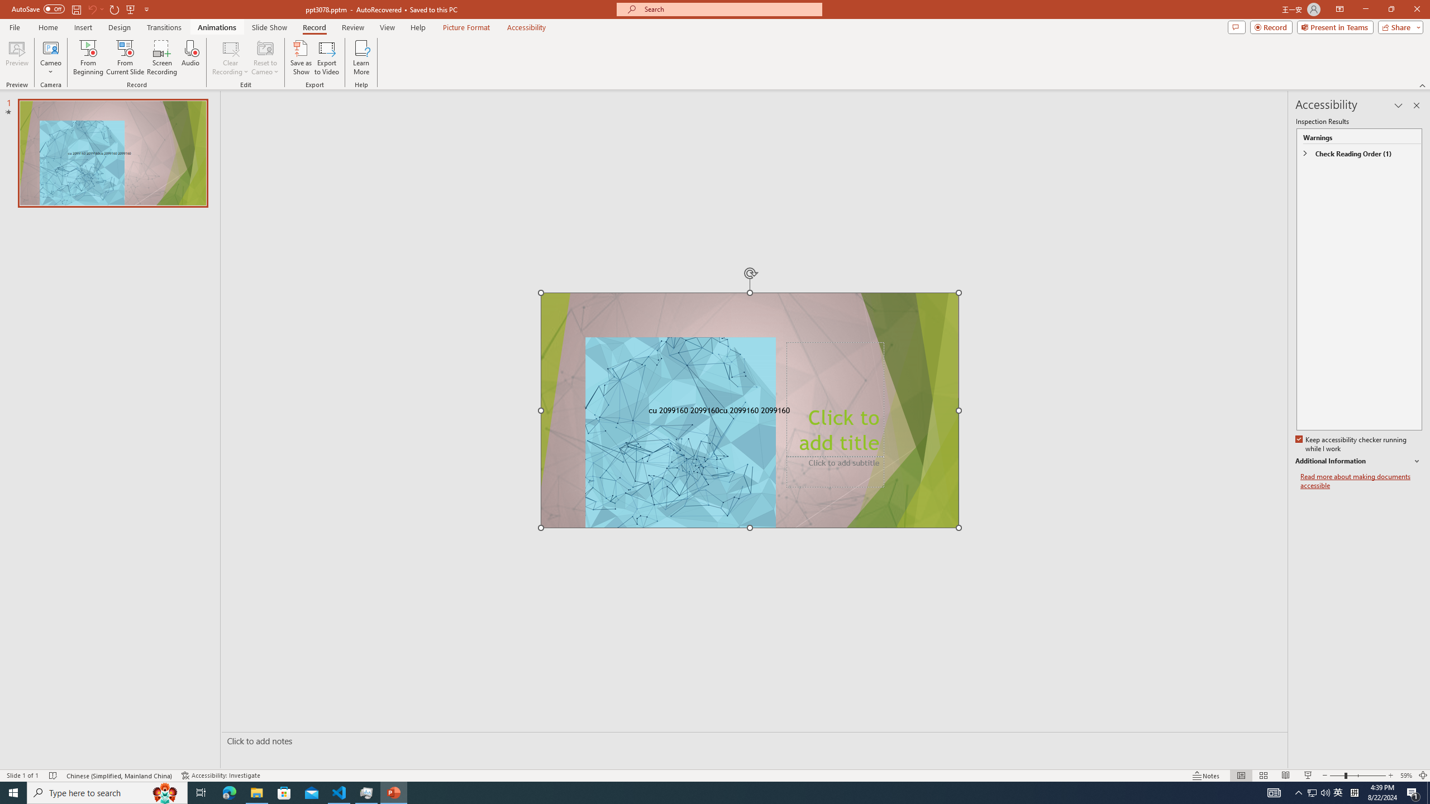 Image resolution: width=1430 pixels, height=804 pixels. What do you see at coordinates (1406, 776) in the screenshot?
I see `Zoom 59%` at bounding box center [1406, 776].